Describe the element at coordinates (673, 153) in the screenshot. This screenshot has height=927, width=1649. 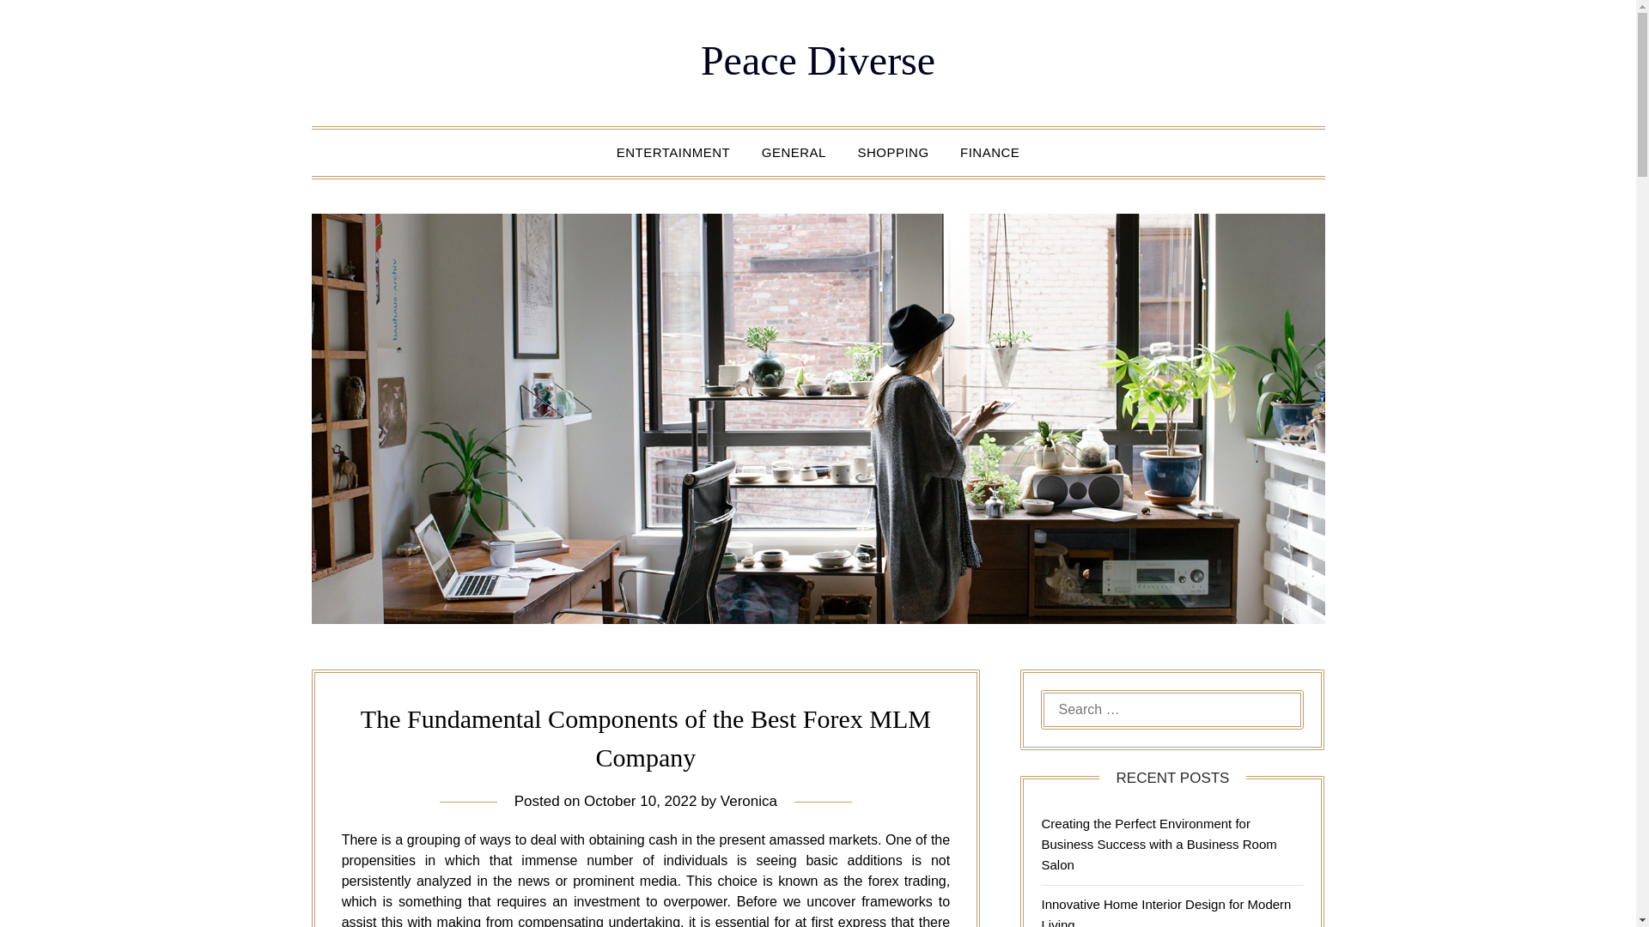
I see `ENTERTAINMENT` at that location.